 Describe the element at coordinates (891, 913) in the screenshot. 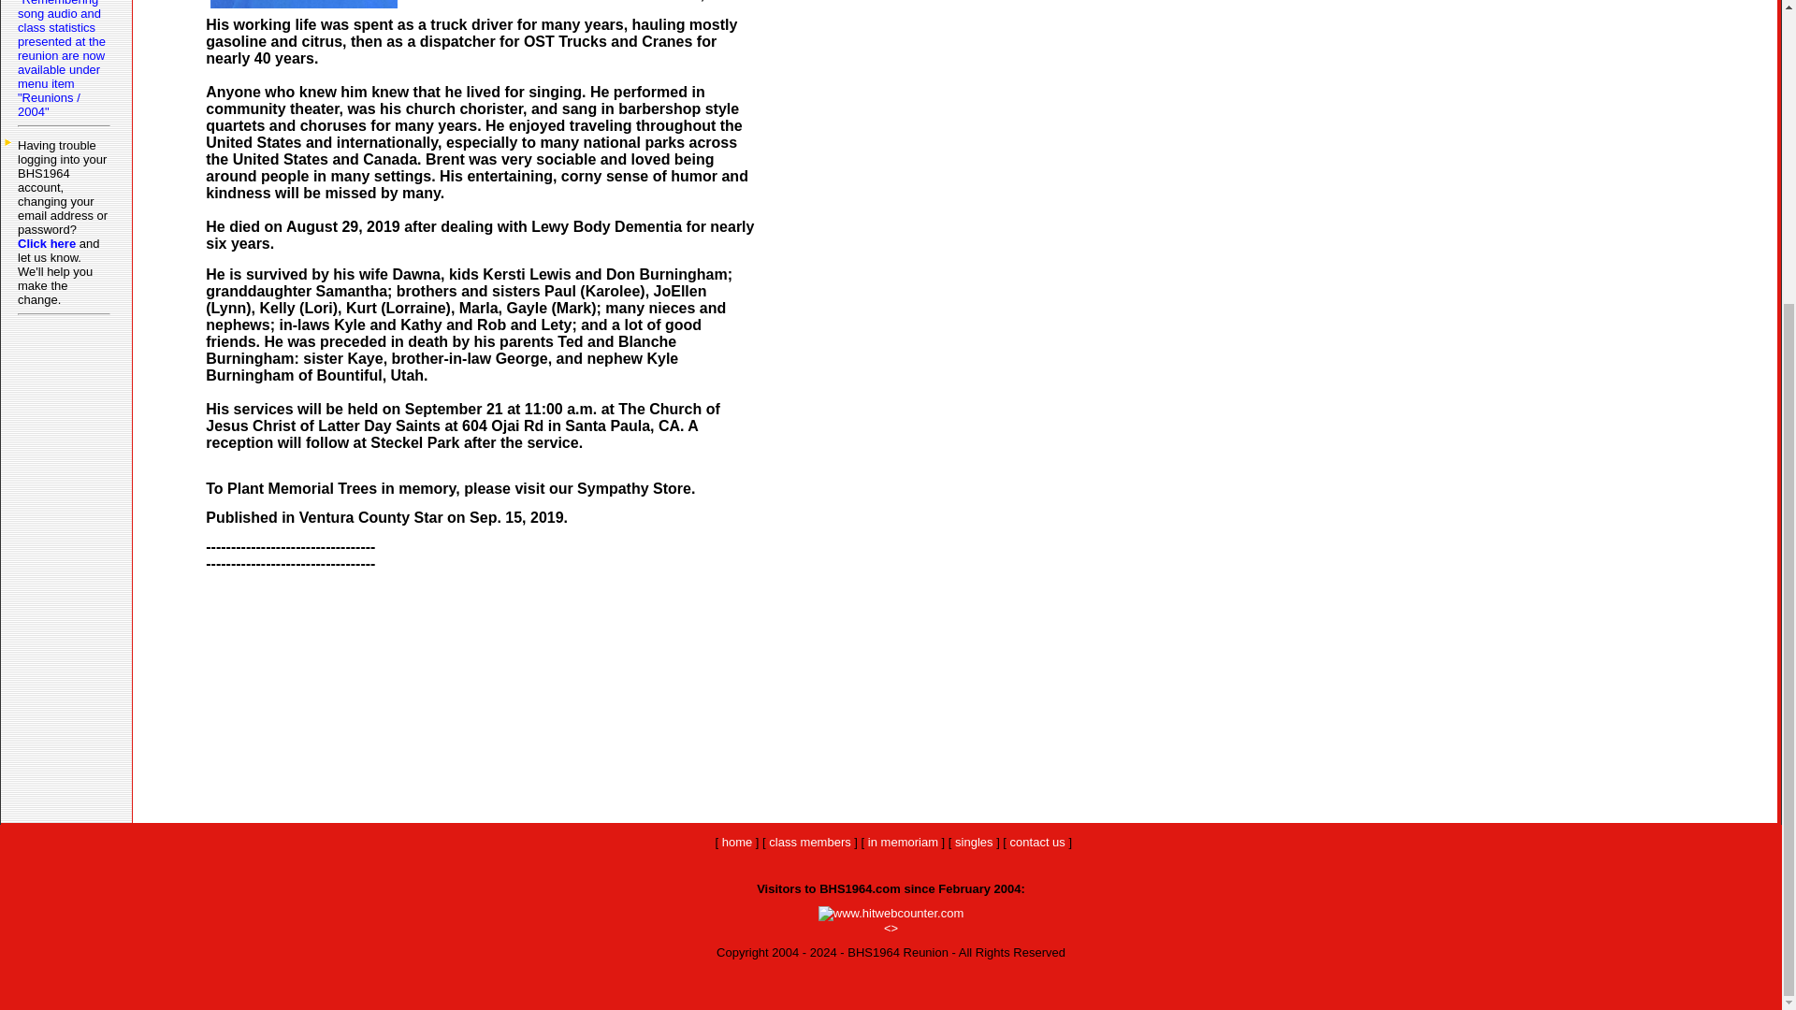

I see `www.hitwebcounter.com` at that location.